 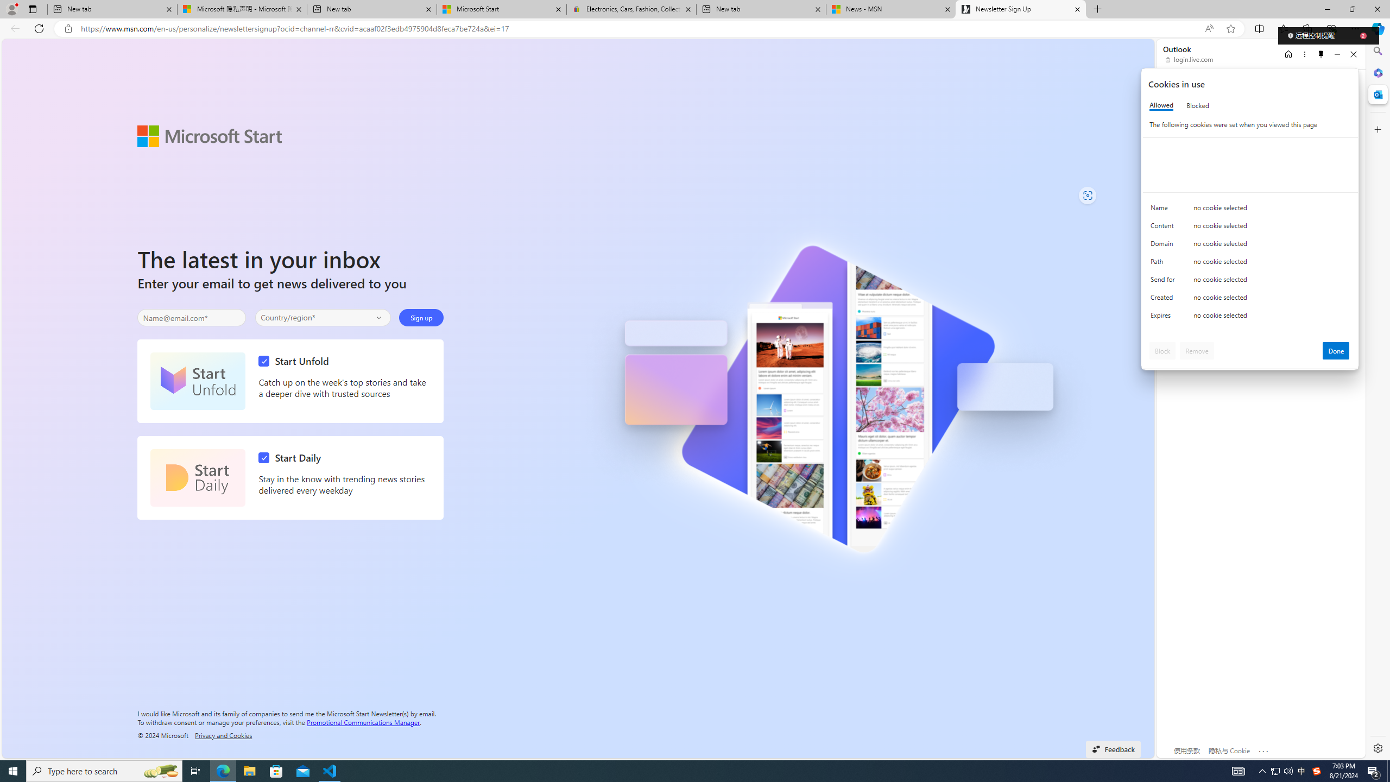 I want to click on Allowed, so click(x=1161, y=105).